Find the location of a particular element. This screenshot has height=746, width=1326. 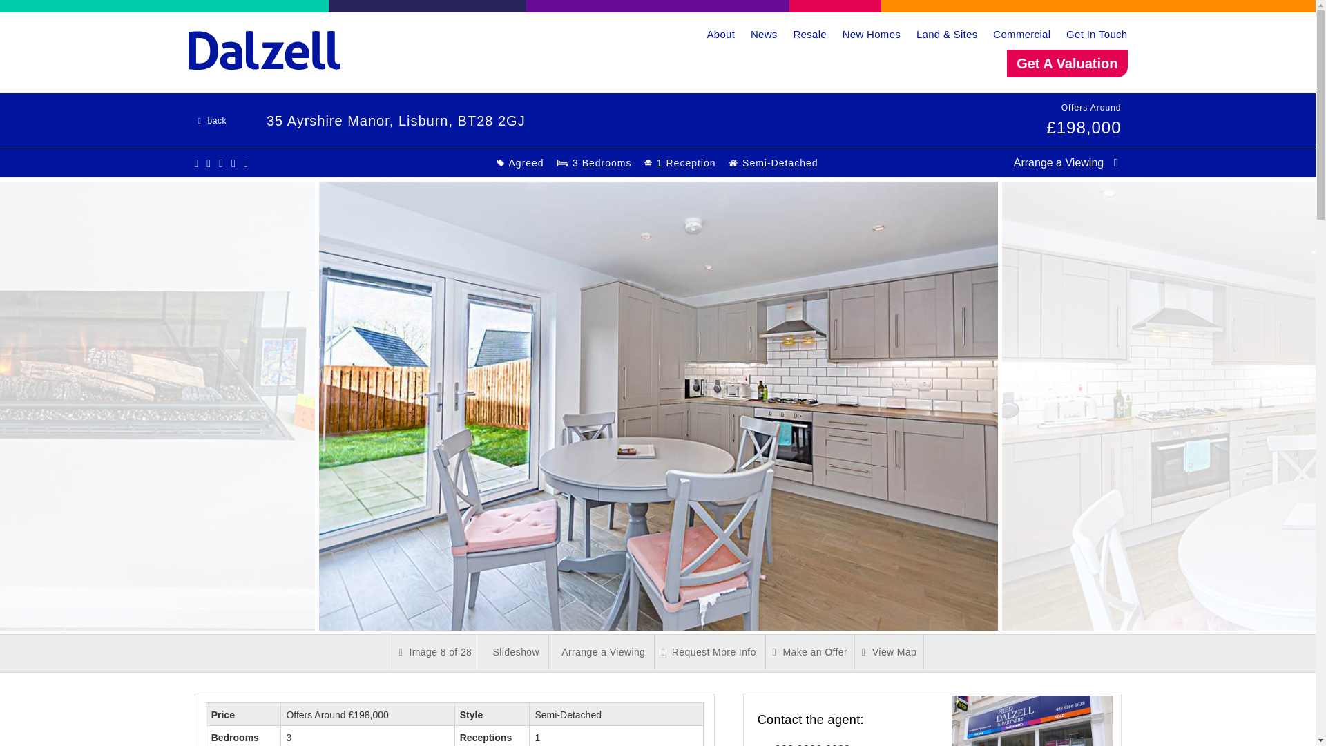

Get A Valuation is located at coordinates (1066, 64).